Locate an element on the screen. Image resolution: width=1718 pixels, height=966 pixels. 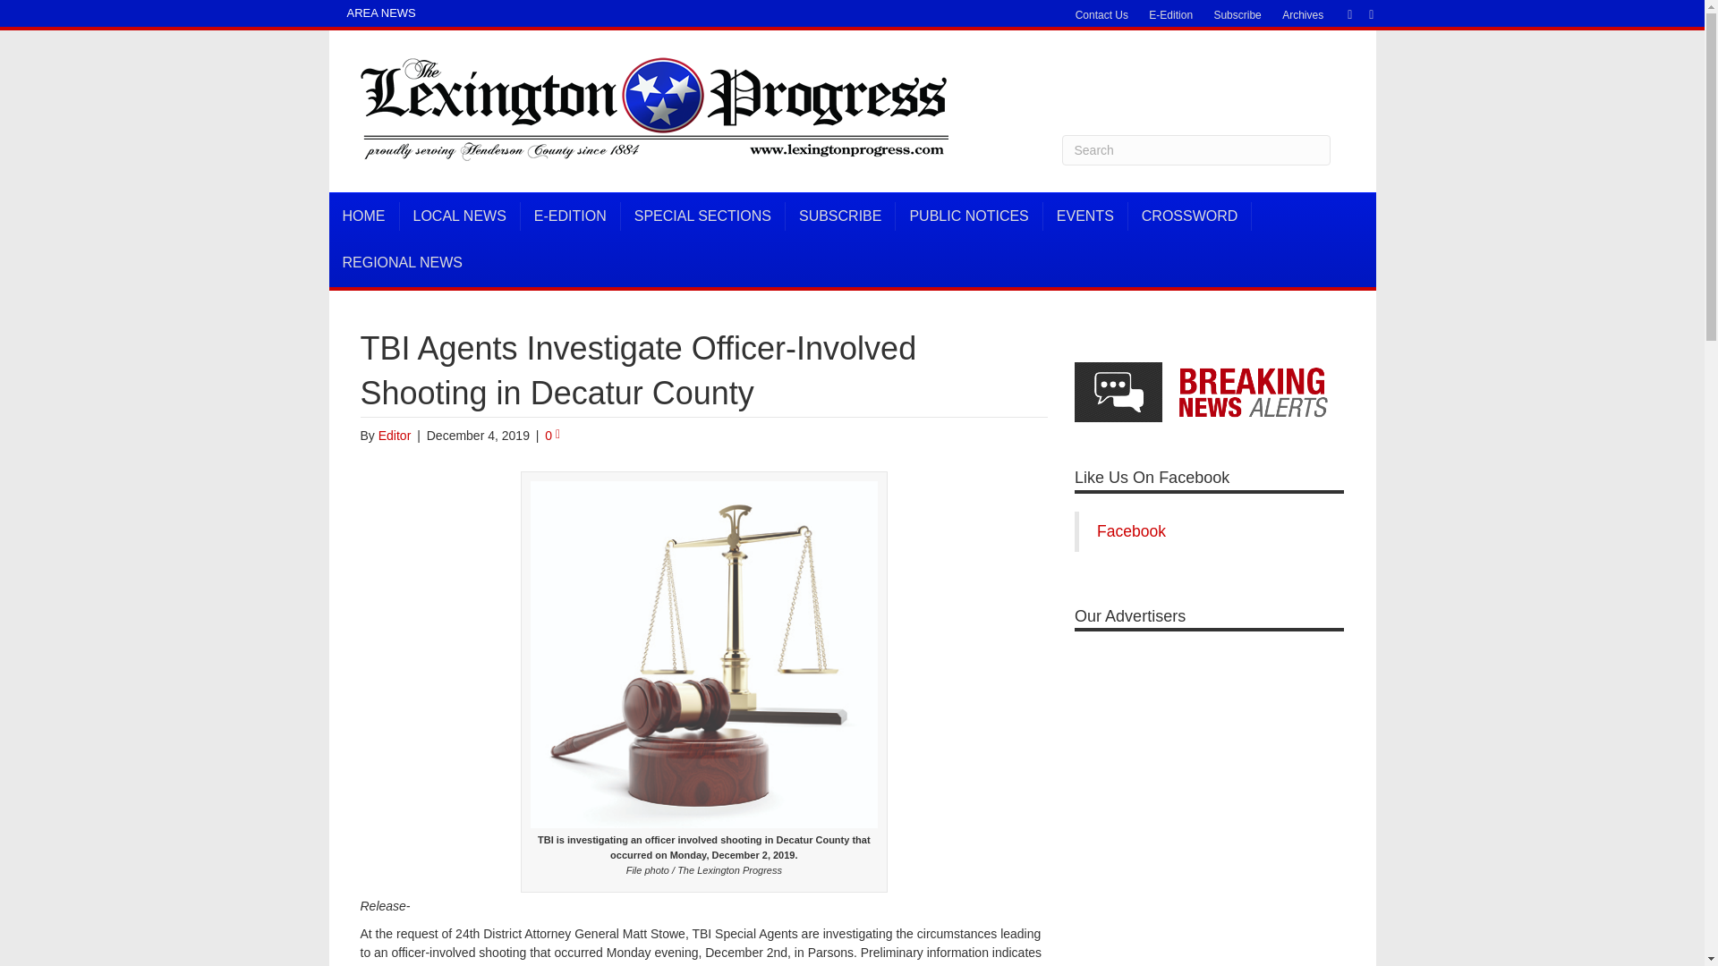
E-EDITION is located at coordinates (570, 216).